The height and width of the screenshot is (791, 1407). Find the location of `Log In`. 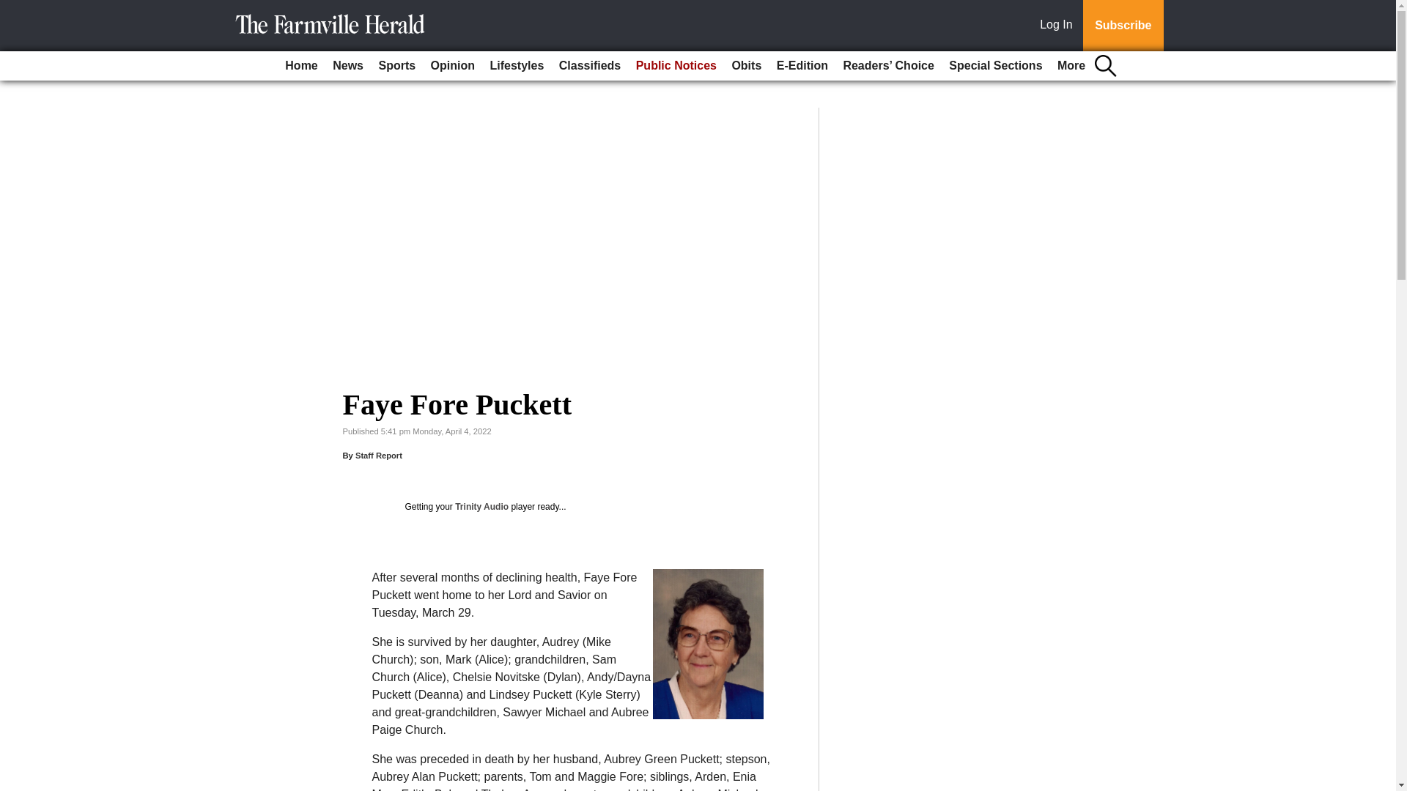

Log In is located at coordinates (1059, 26).